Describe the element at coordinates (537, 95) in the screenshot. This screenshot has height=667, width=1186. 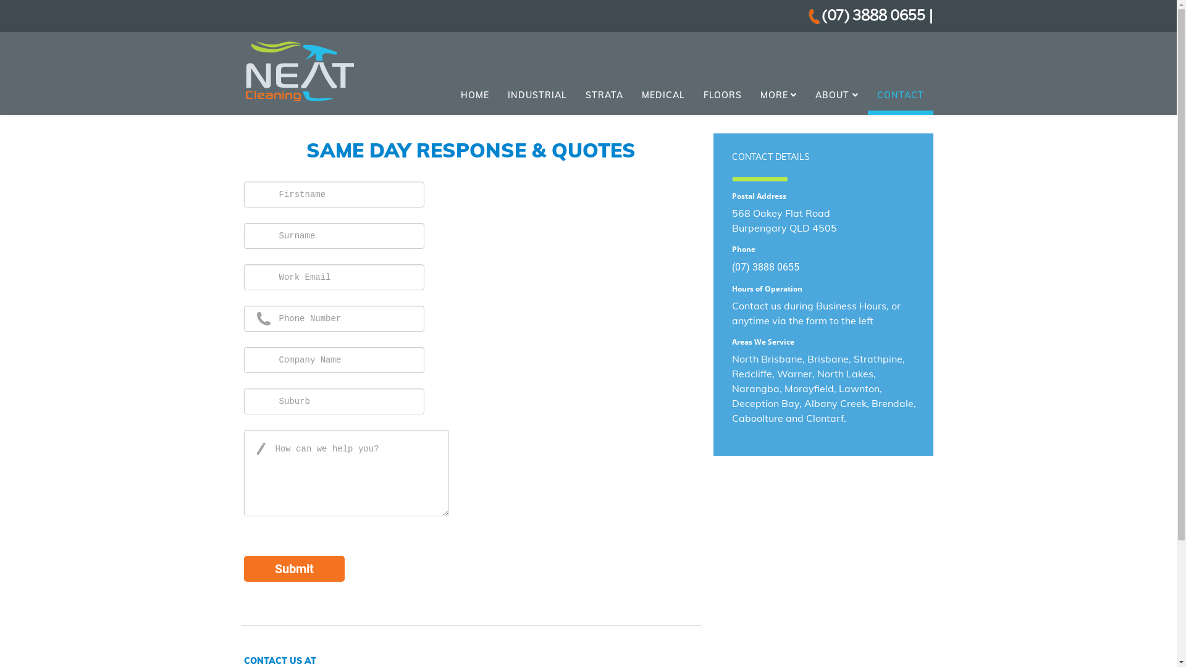
I see `INDUSTRIAL` at that location.